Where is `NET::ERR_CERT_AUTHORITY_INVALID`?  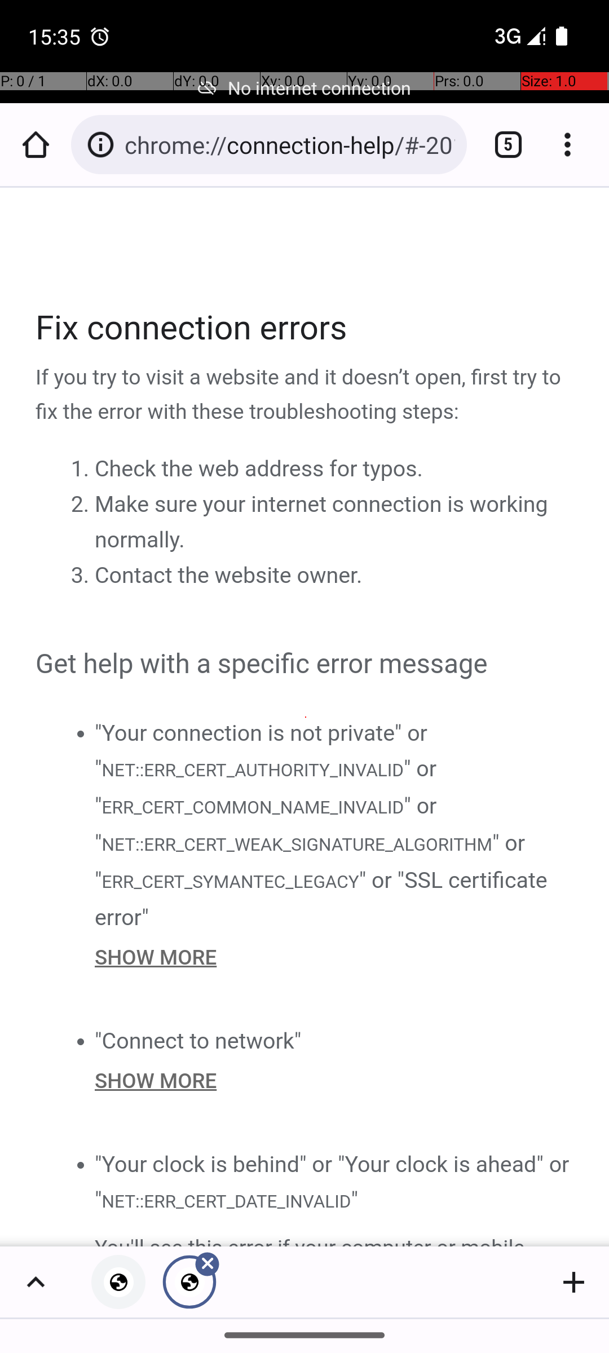 NET::ERR_CERT_AUTHORITY_INVALID is located at coordinates (252, 769).